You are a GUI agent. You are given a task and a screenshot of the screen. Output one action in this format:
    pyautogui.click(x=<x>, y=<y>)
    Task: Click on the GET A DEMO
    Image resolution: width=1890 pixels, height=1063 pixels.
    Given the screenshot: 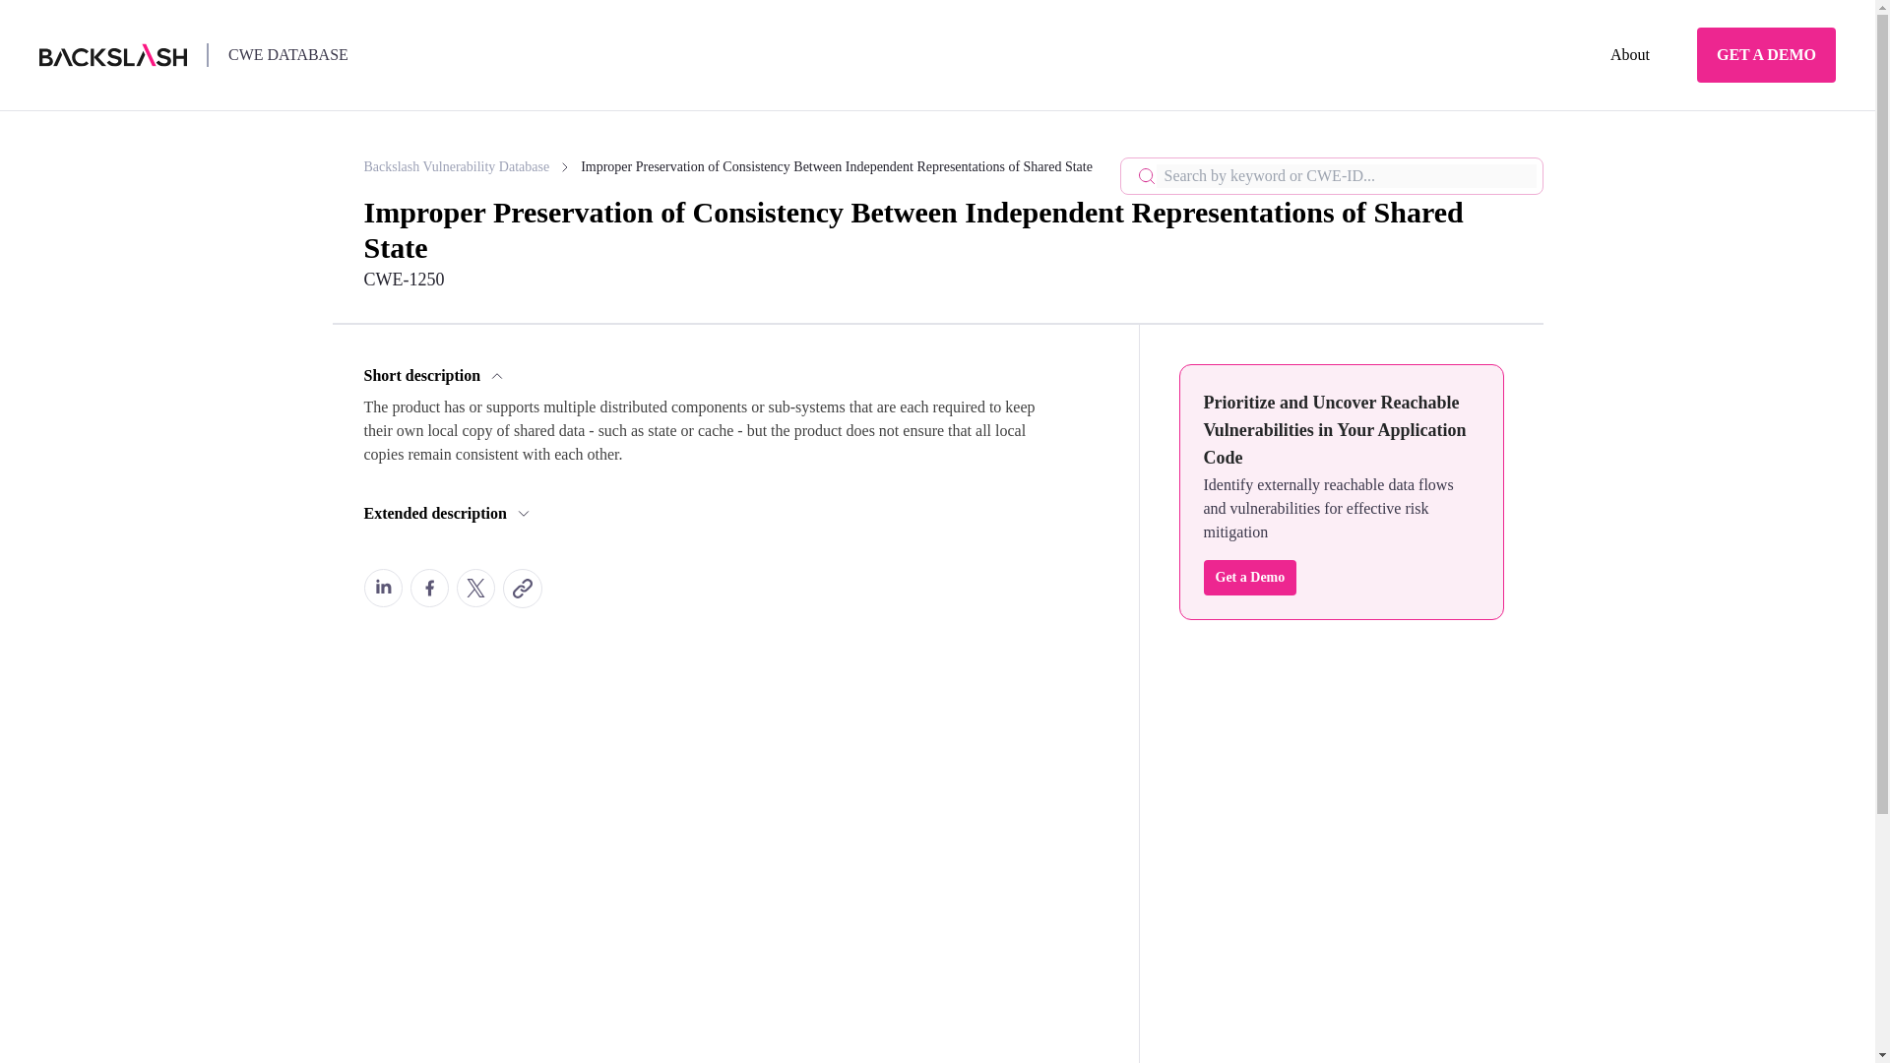 What is the action you would take?
    pyautogui.click(x=1766, y=55)
    